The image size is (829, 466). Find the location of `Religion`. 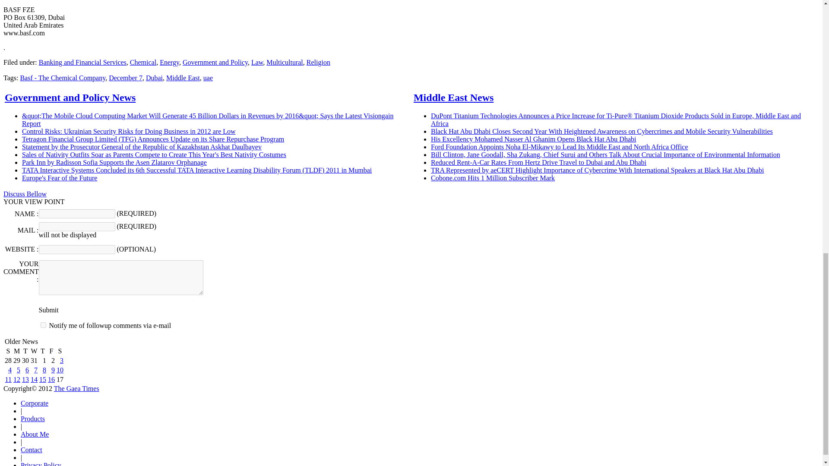

Religion is located at coordinates (318, 62).